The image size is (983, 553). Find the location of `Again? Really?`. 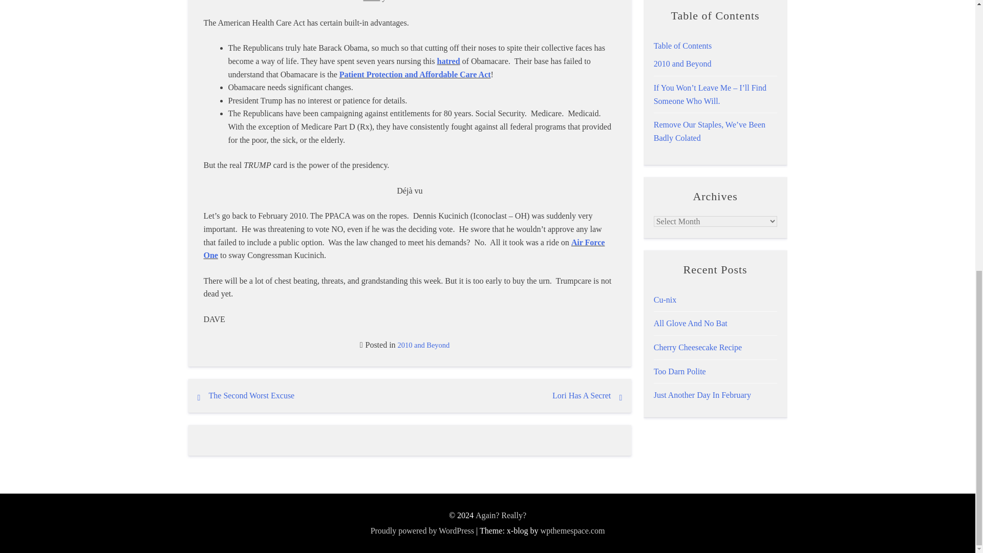

Again? Really? is located at coordinates (501, 515).